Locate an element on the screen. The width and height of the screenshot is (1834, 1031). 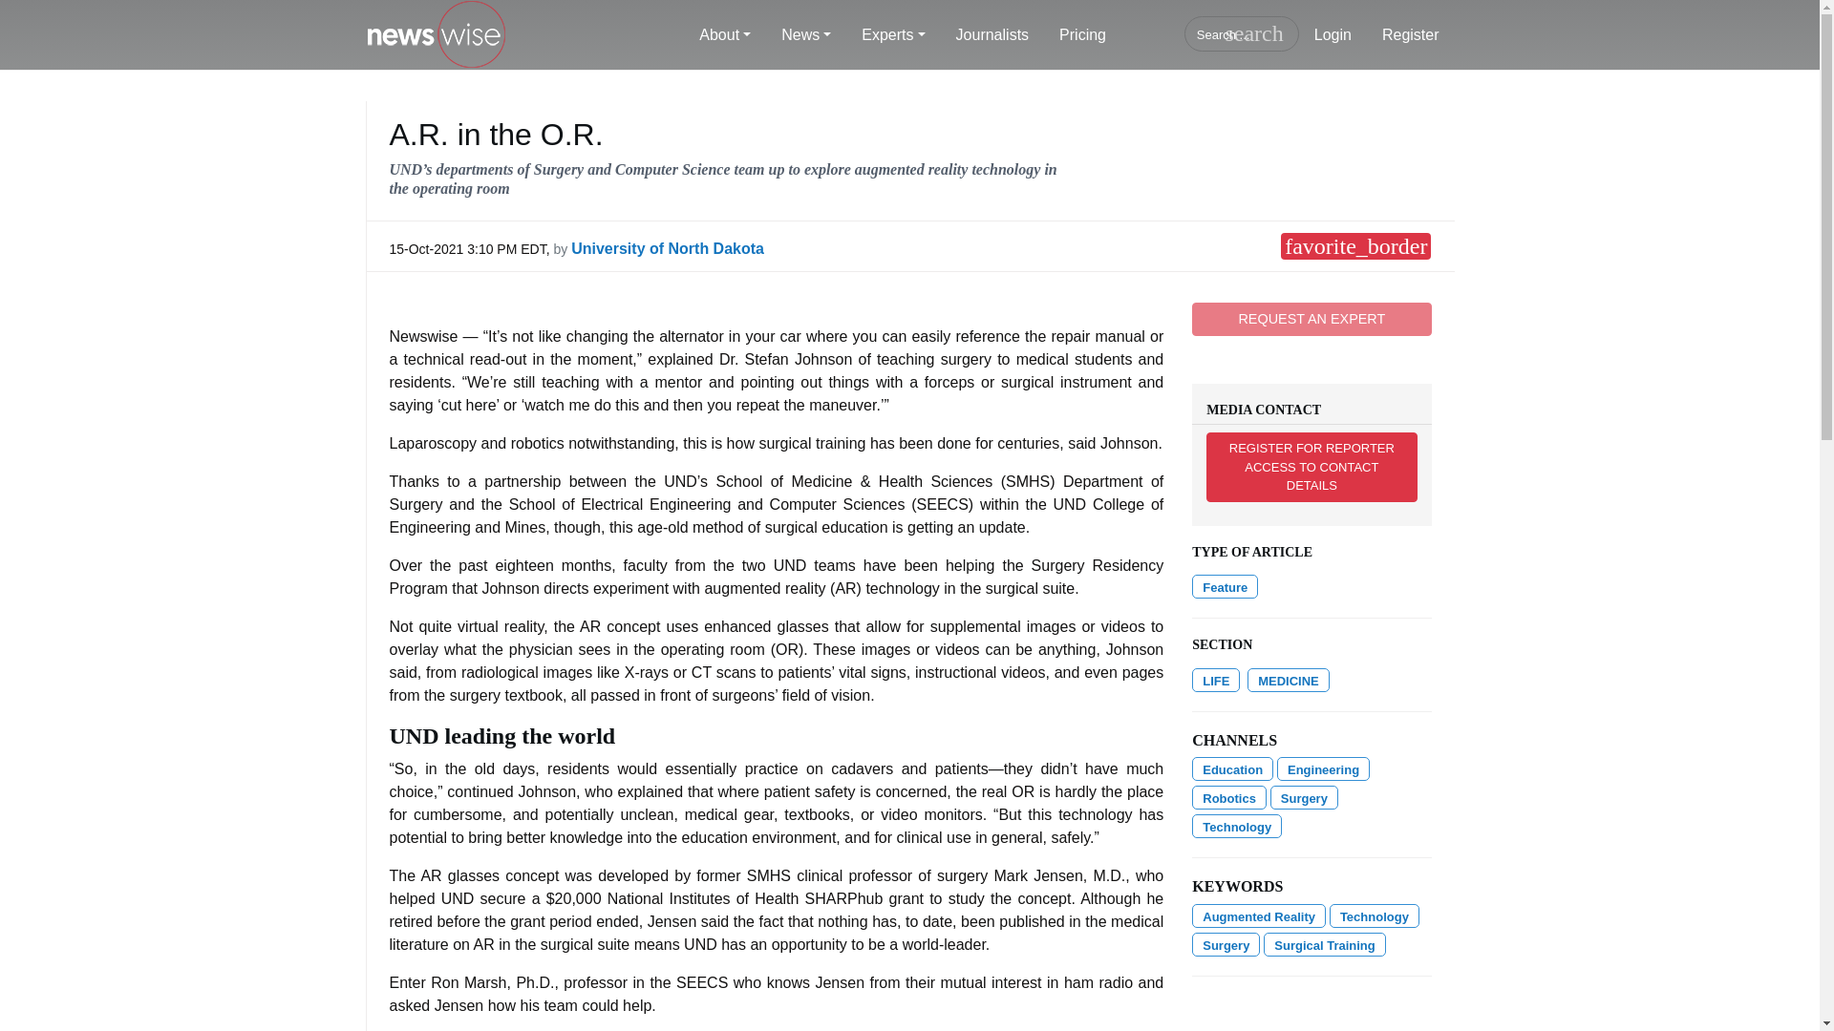
Show all articles in this channel is located at coordinates (1232, 768).